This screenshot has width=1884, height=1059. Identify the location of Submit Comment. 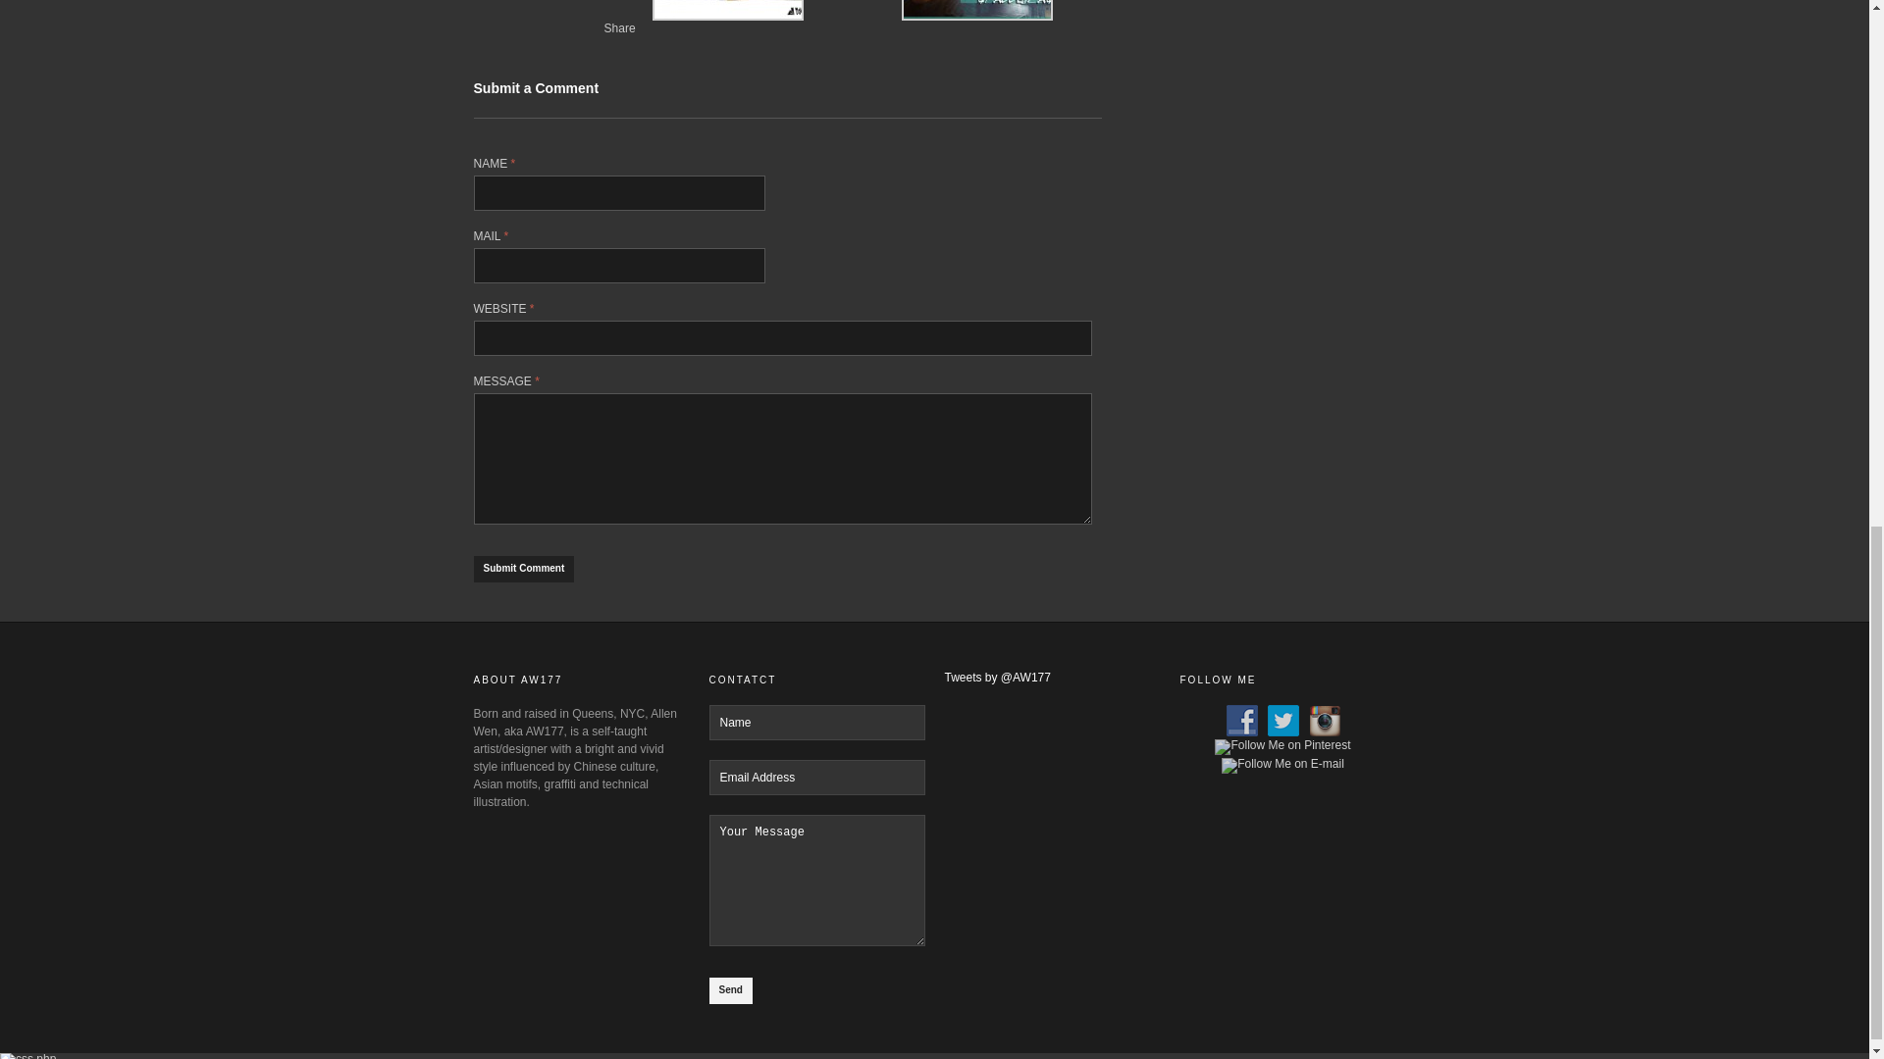
(523, 569).